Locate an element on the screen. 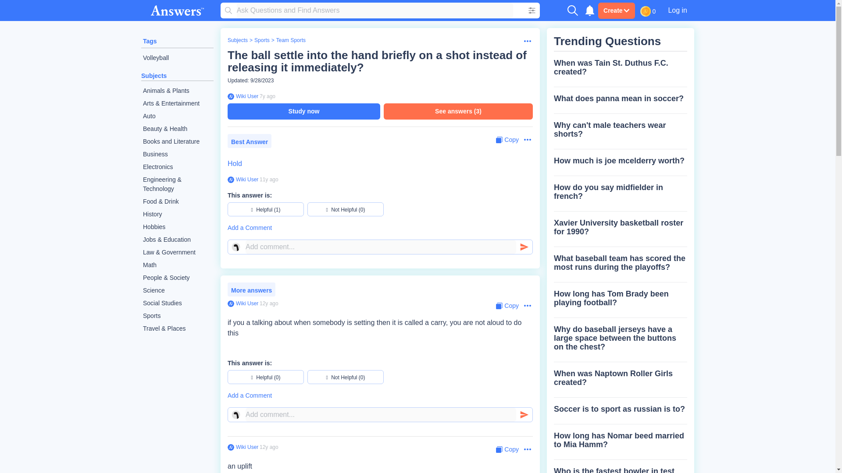 Image resolution: width=842 pixels, height=473 pixels. Add a Comment is located at coordinates (380, 228).